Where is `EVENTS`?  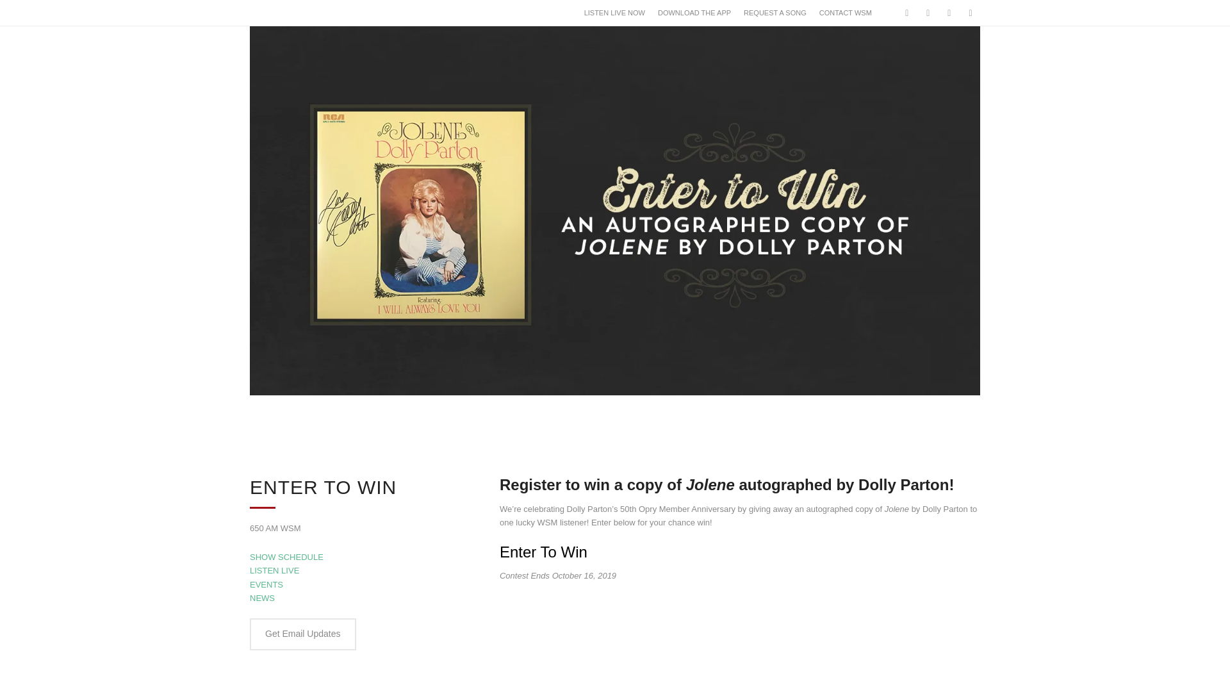
EVENTS is located at coordinates (266, 584).